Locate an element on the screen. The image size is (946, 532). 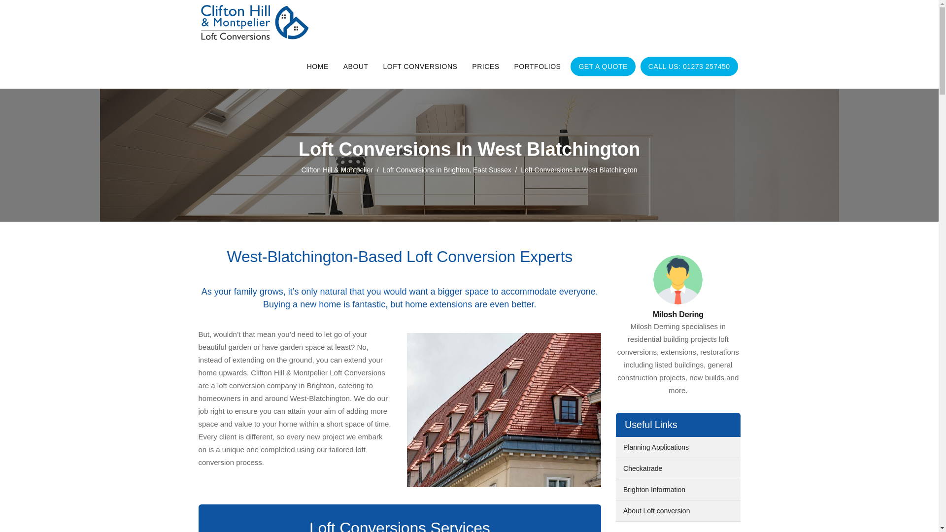
HOME is located at coordinates (317, 66).